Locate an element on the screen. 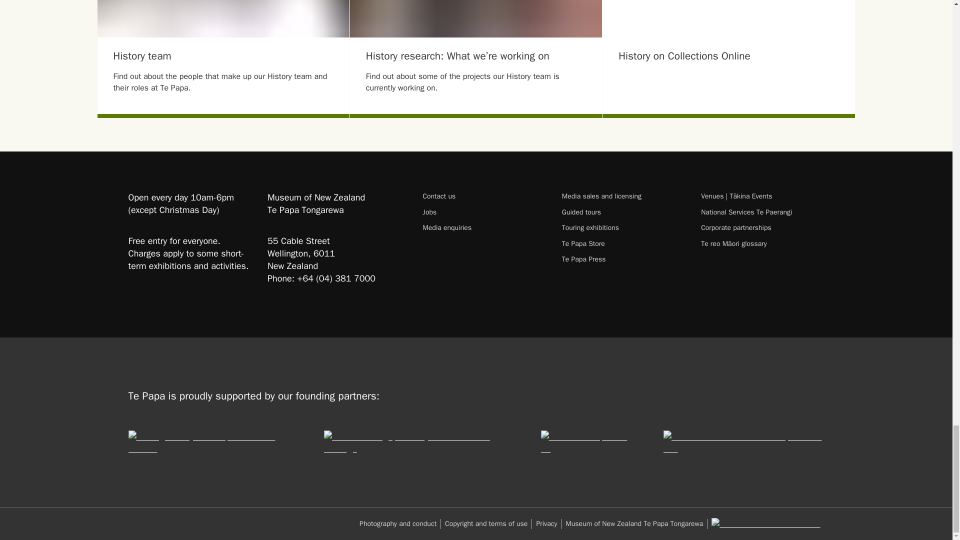  Photography and conduct is located at coordinates (400, 523).